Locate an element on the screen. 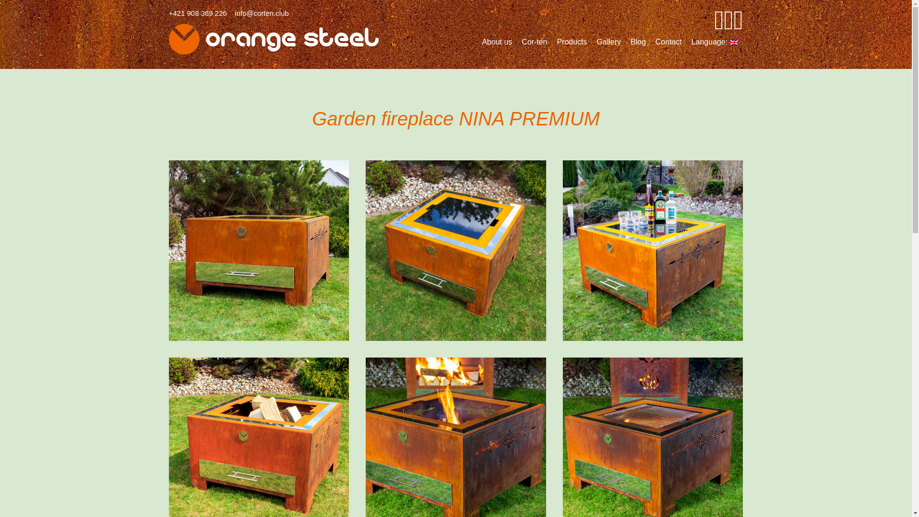 The width and height of the screenshot is (919, 517). Products is located at coordinates (572, 42).